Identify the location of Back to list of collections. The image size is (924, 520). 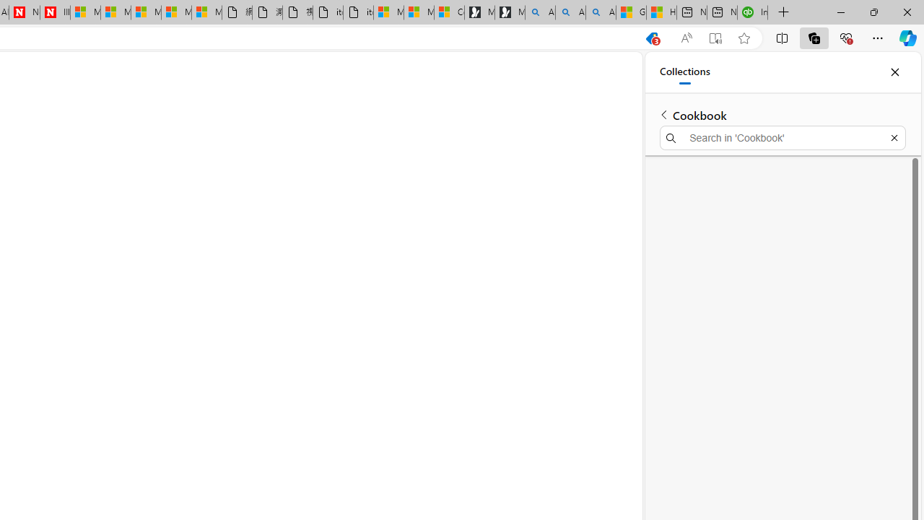
(664, 114).